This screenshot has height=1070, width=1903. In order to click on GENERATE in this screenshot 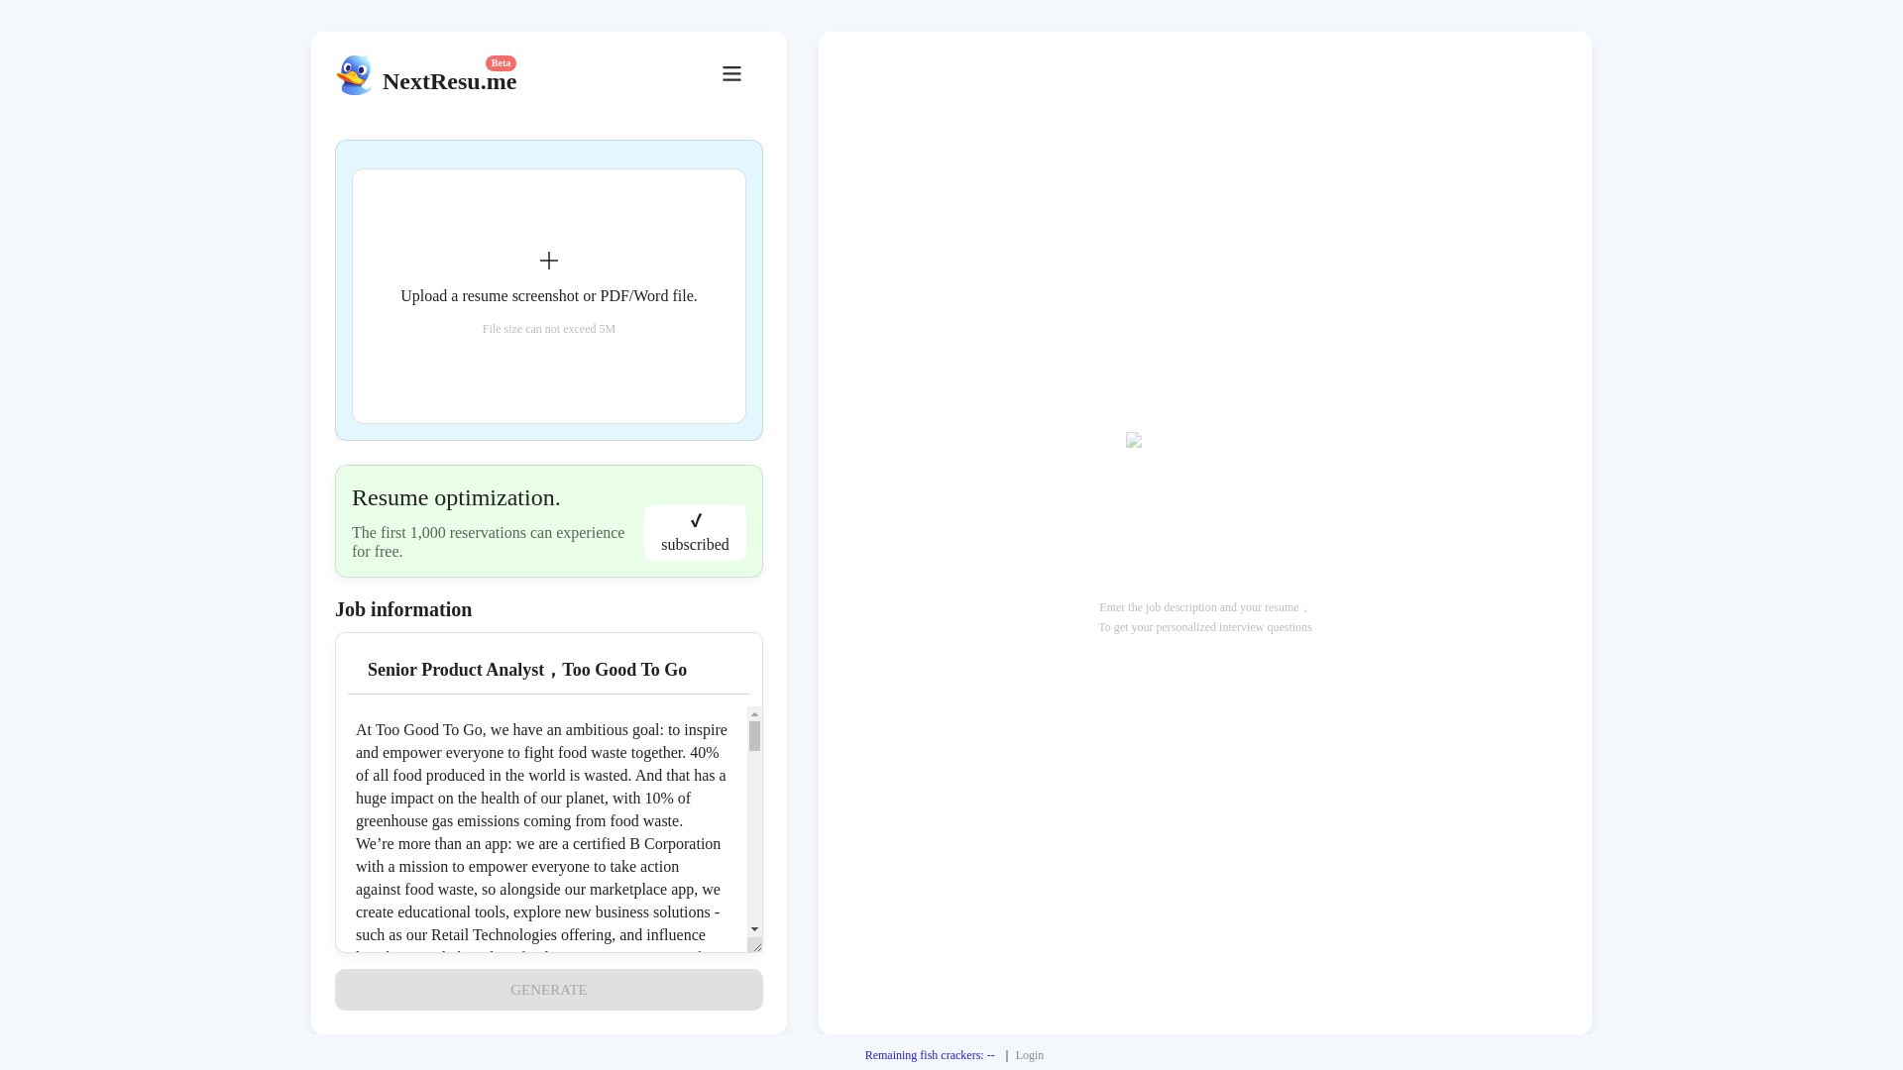, I will do `click(548, 989)`.